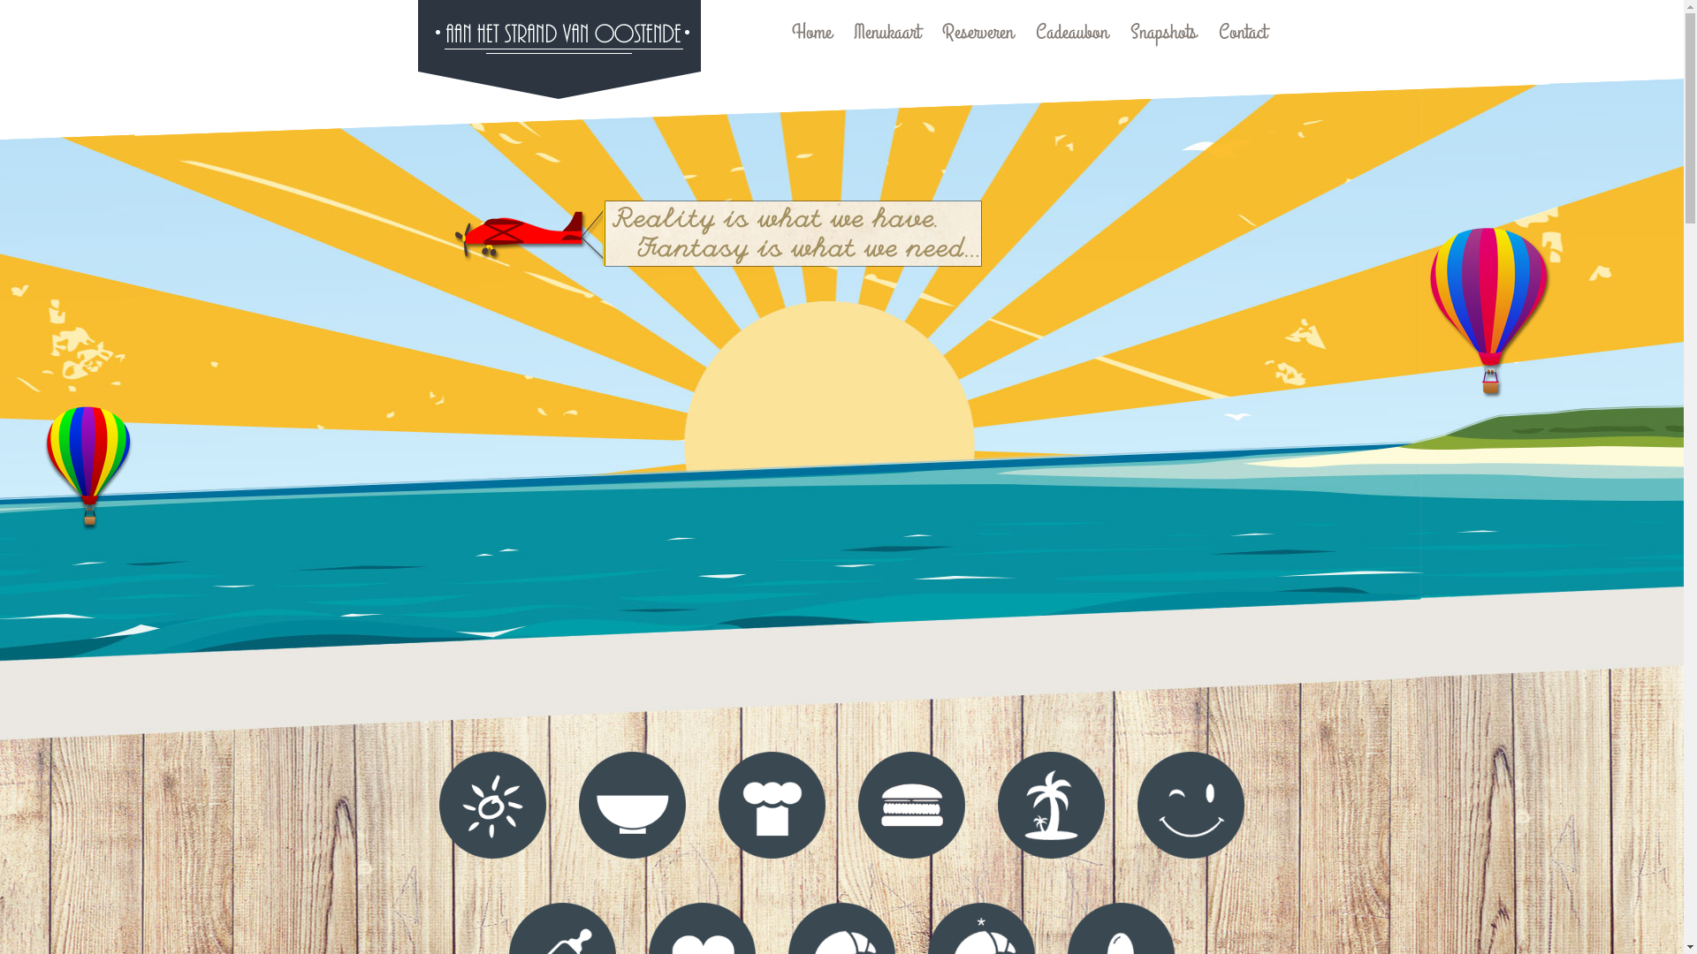 This screenshot has width=1697, height=954. Describe the element at coordinates (978, 33) in the screenshot. I see `Reserveren` at that location.